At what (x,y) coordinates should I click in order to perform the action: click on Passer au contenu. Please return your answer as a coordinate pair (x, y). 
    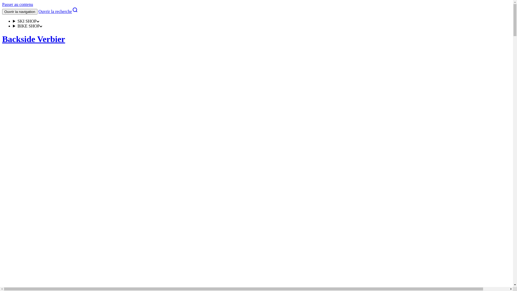
    Looking at the image, I should click on (18, 4).